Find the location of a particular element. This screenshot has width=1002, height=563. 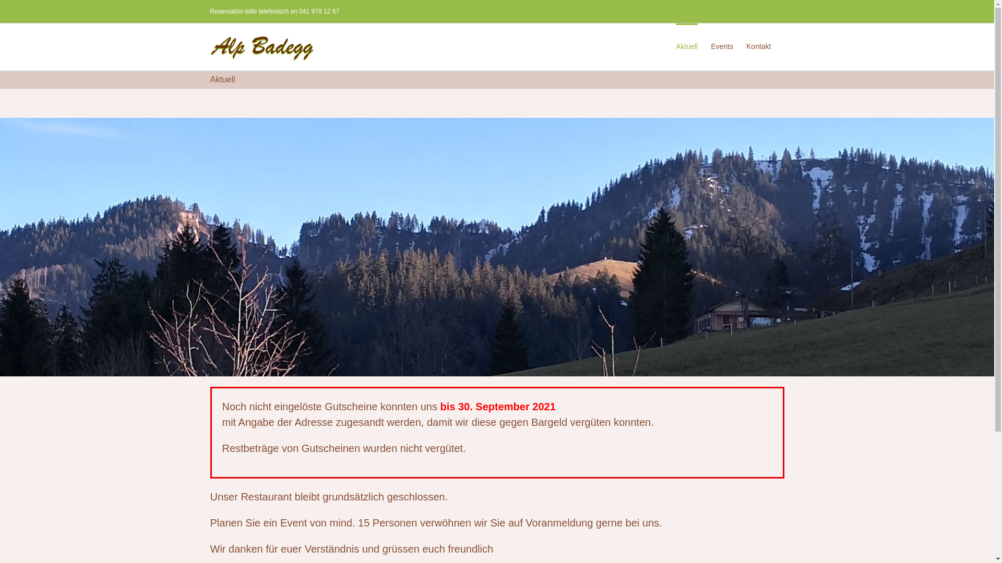

Aktuell is located at coordinates (687, 45).